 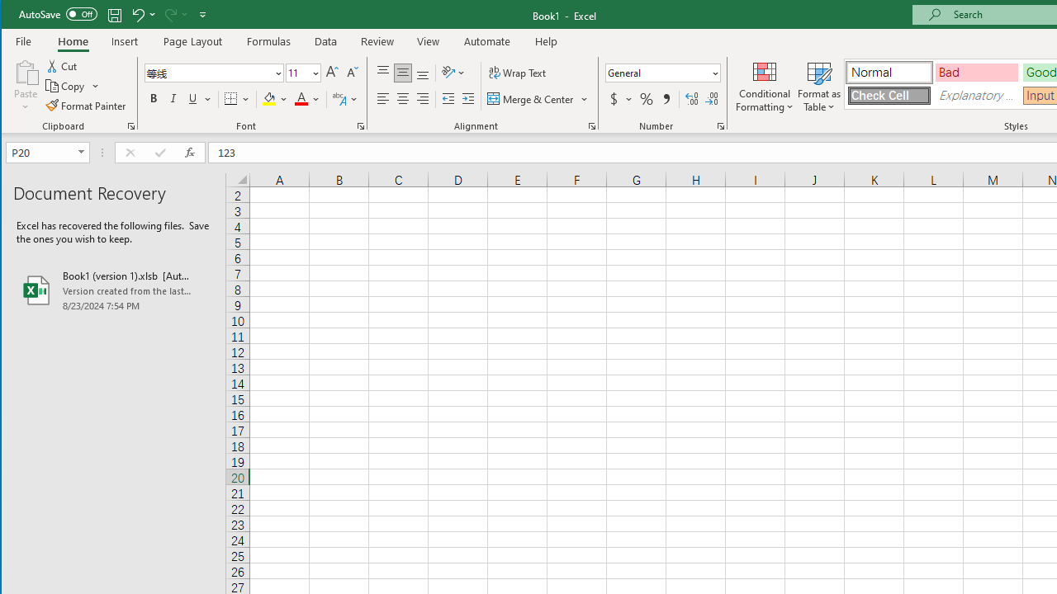 What do you see at coordinates (403, 73) in the screenshot?
I see `Middle Align` at bounding box center [403, 73].